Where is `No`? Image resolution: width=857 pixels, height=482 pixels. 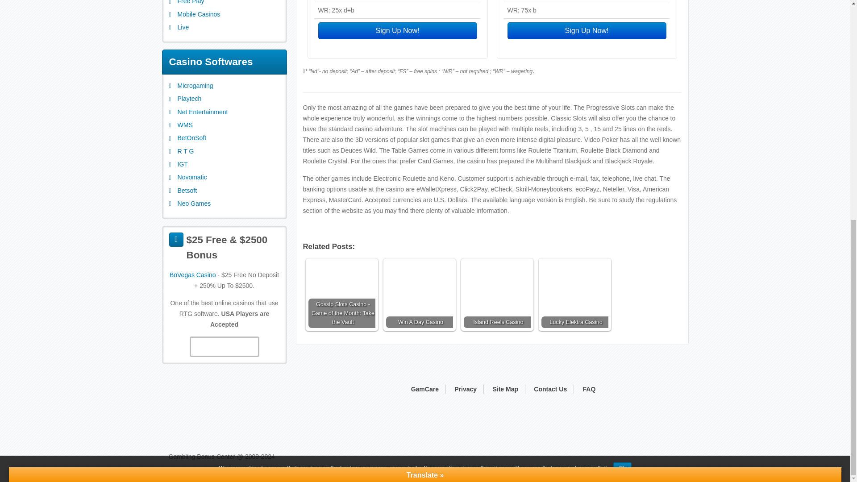 No is located at coordinates (839, 65).